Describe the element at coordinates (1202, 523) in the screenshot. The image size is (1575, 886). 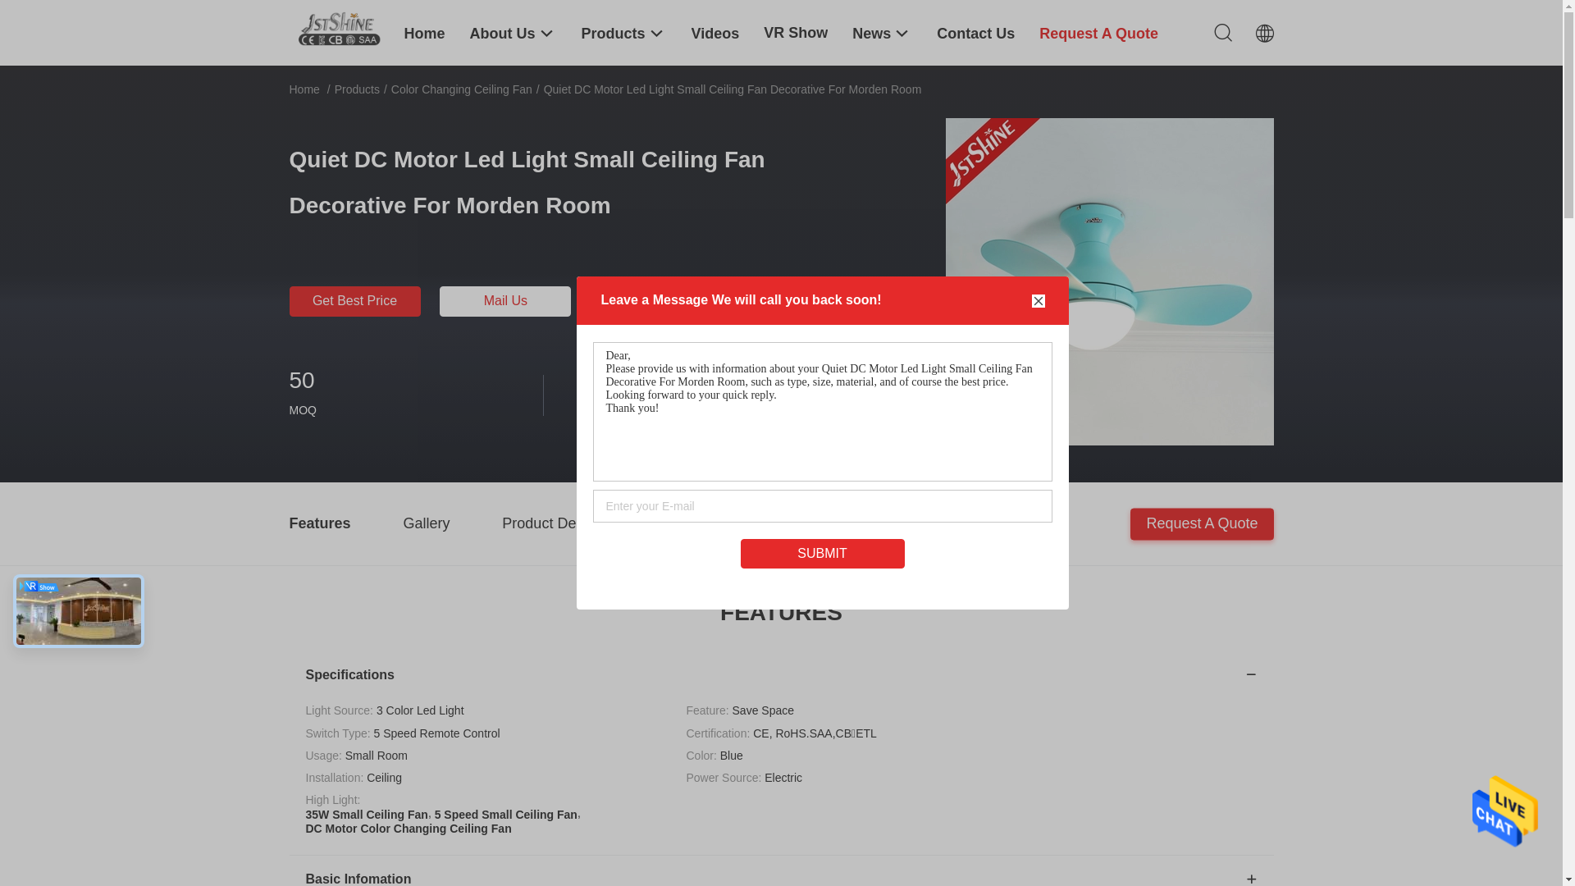
I see `Request A Quote` at that location.